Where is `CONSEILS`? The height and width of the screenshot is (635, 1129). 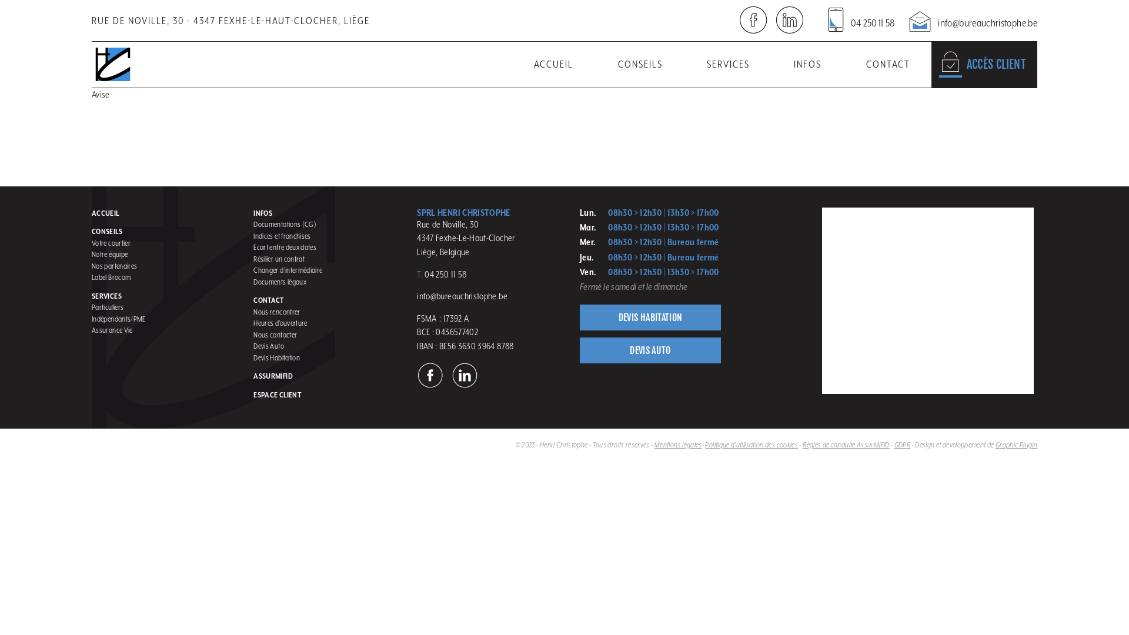
CONSEILS is located at coordinates (640, 64).